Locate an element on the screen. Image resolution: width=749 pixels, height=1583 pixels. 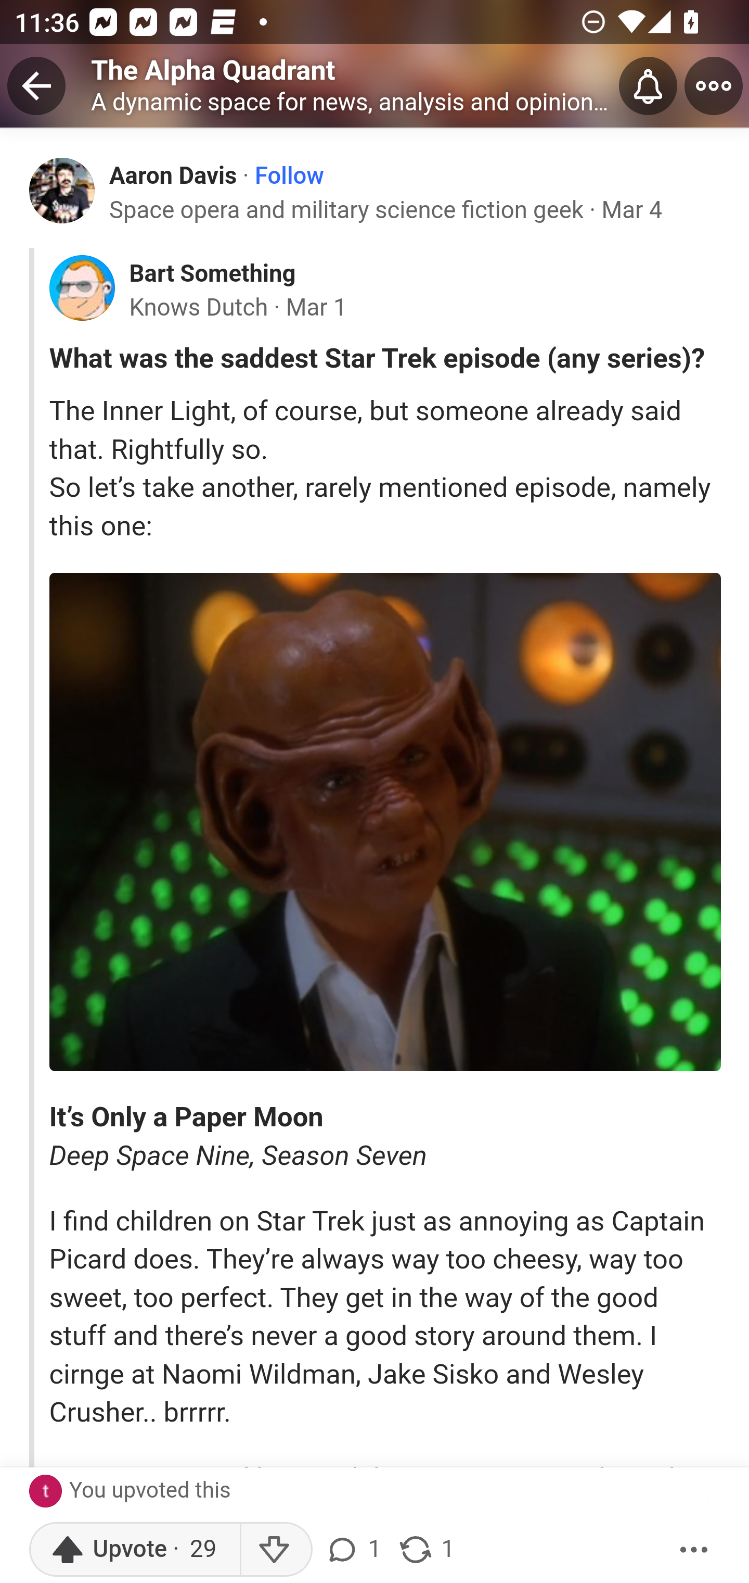
Profile photo for Bart Something is located at coordinates (82, 288).